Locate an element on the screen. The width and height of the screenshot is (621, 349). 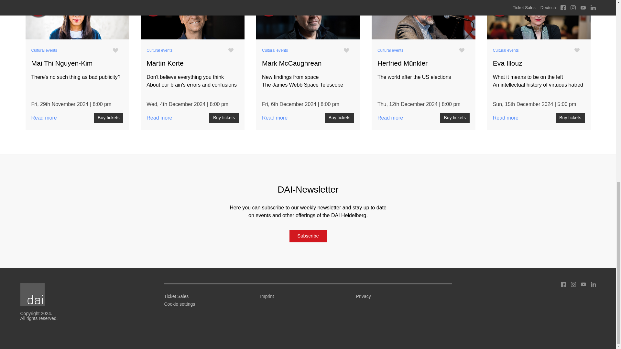
Read more is located at coordinates (539, 21).